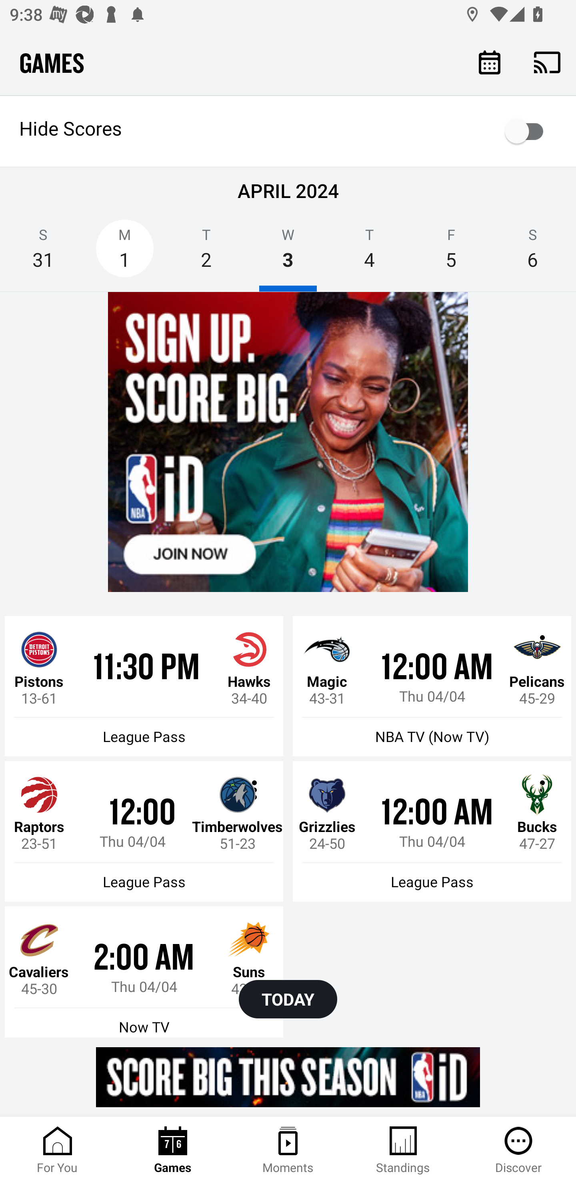  What do you see at coordinates (370, 253) in the screenshot?
I see `T 4` at bounding box center [370, 253].